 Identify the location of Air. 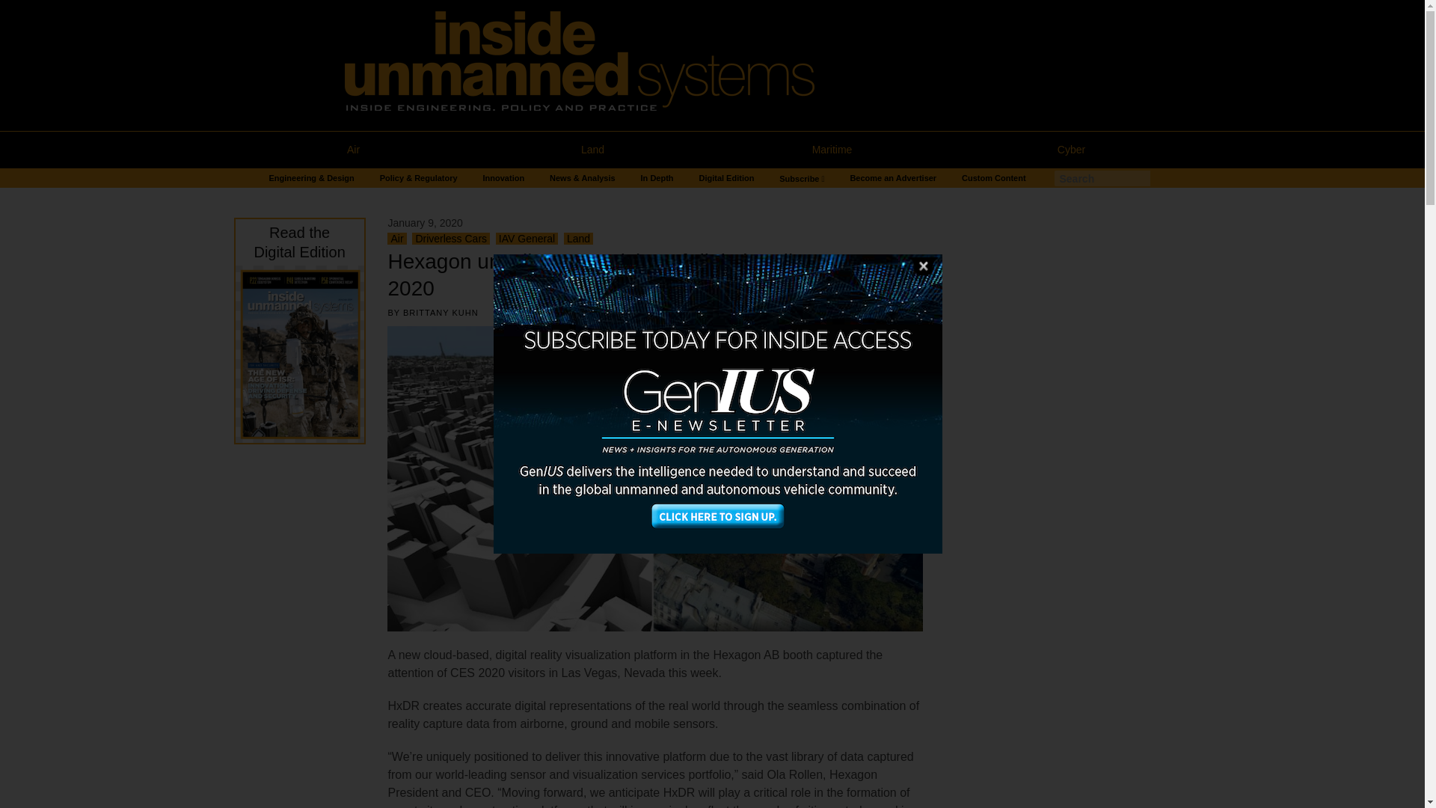
(396, 239).